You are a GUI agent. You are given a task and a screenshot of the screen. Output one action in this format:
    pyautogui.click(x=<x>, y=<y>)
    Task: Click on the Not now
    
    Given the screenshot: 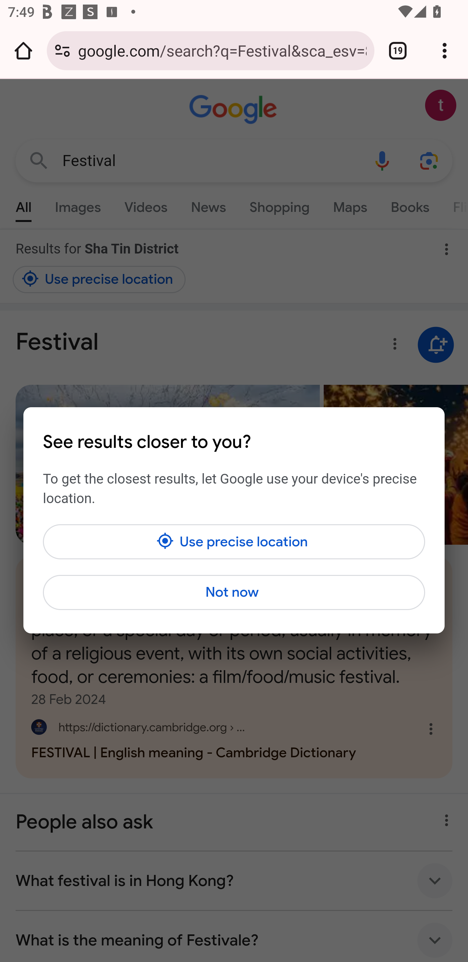 What is the action you would take?
    pyautogui.click(x=234, y=592)
    